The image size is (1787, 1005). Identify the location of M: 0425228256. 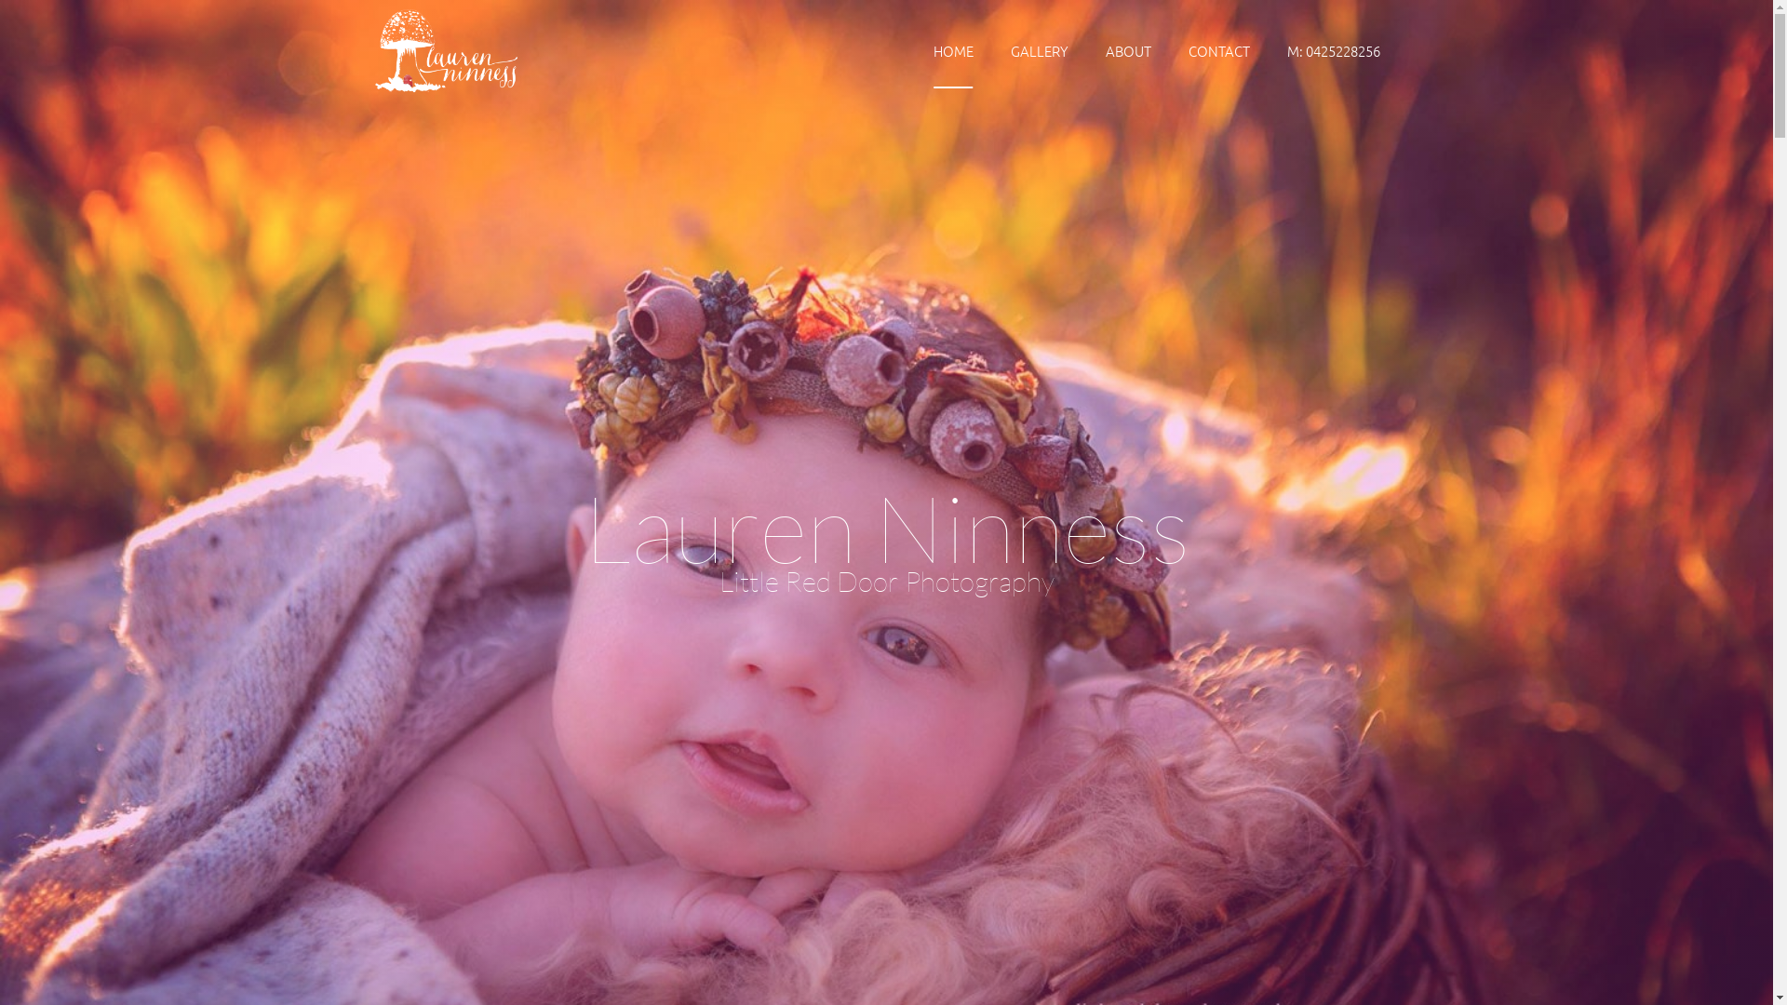
(1333, 51).